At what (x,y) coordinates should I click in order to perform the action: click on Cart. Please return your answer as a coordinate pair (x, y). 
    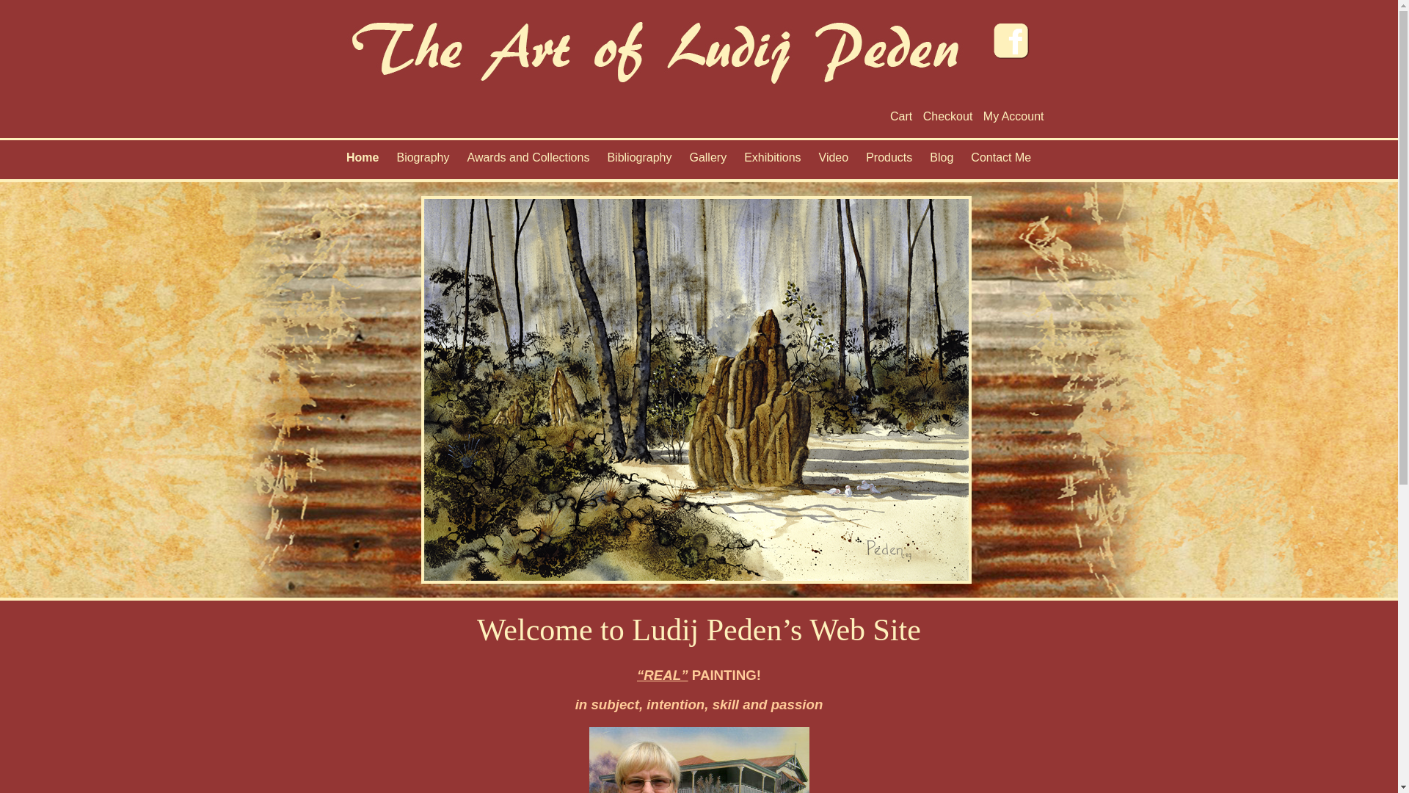
    Looking at the image, I should click on (901, 116).